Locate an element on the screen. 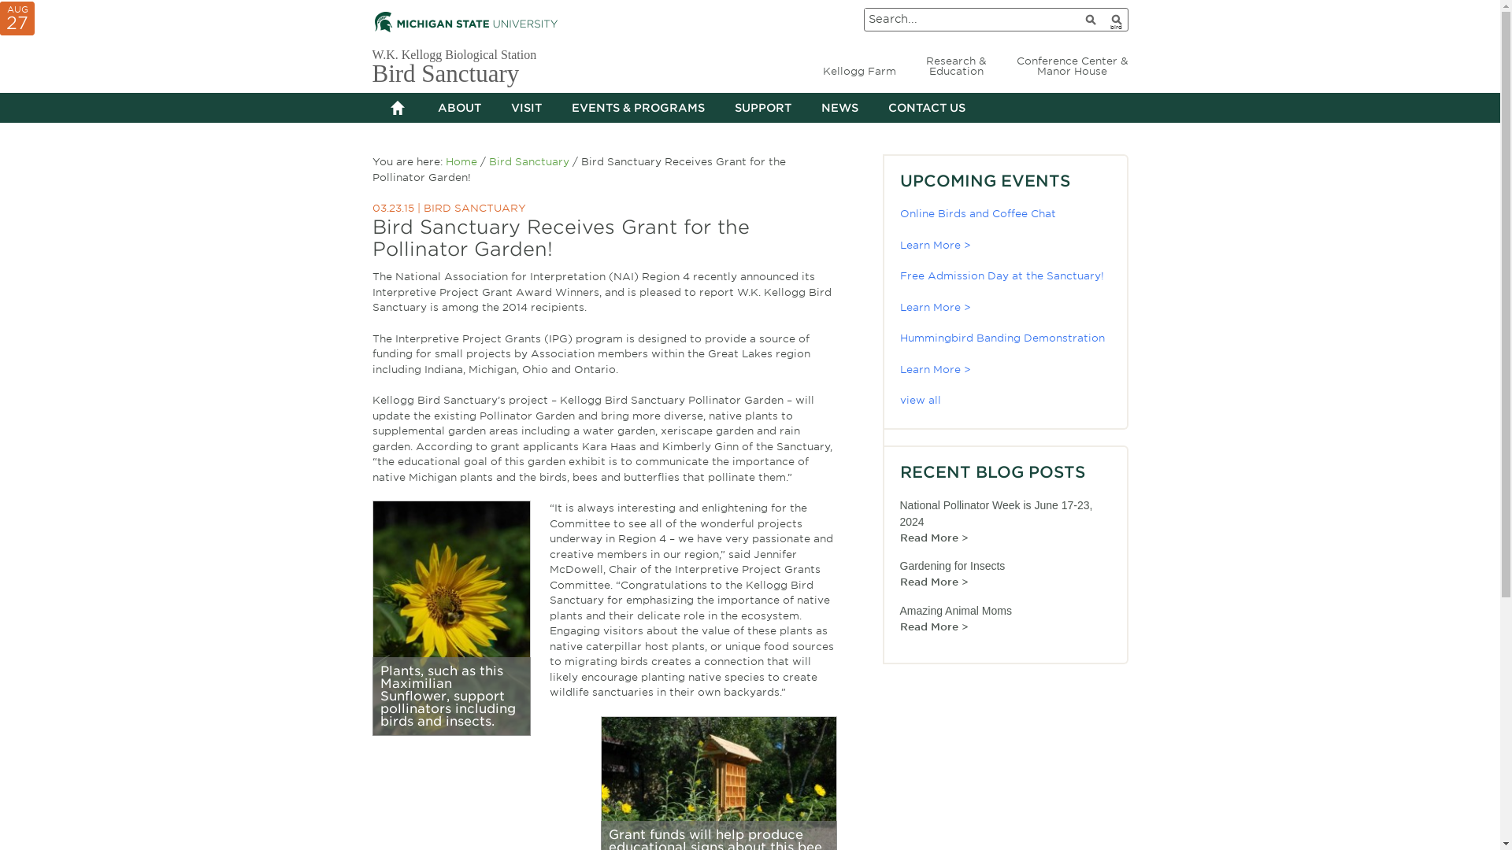 The height and width of the screenshot is (850, 1512). Bird Sanctuary is located at coordinates (445, 73).